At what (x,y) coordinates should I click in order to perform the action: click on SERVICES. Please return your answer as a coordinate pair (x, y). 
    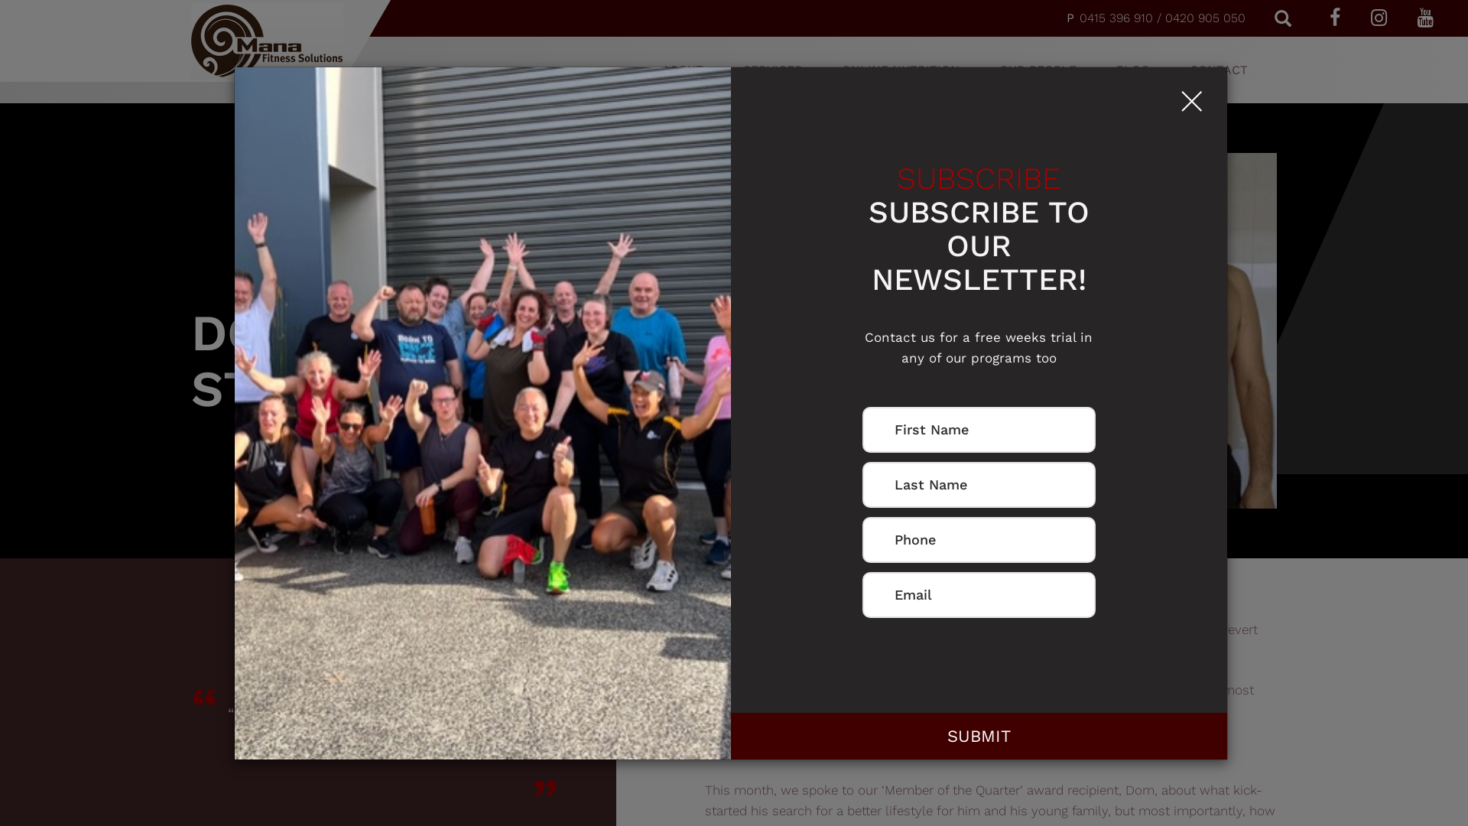
    Looking at the image, I should click on (772, 70).